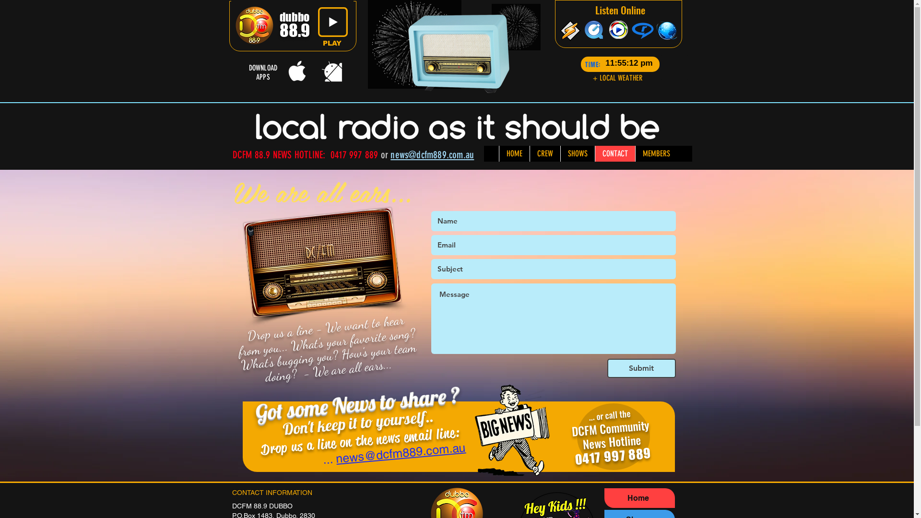 Image resolution: width=921 pixels, height=518 pixels. Describe the element at coordinates (656, 153) in the screenshot. I see `MEMBERS` at that location.